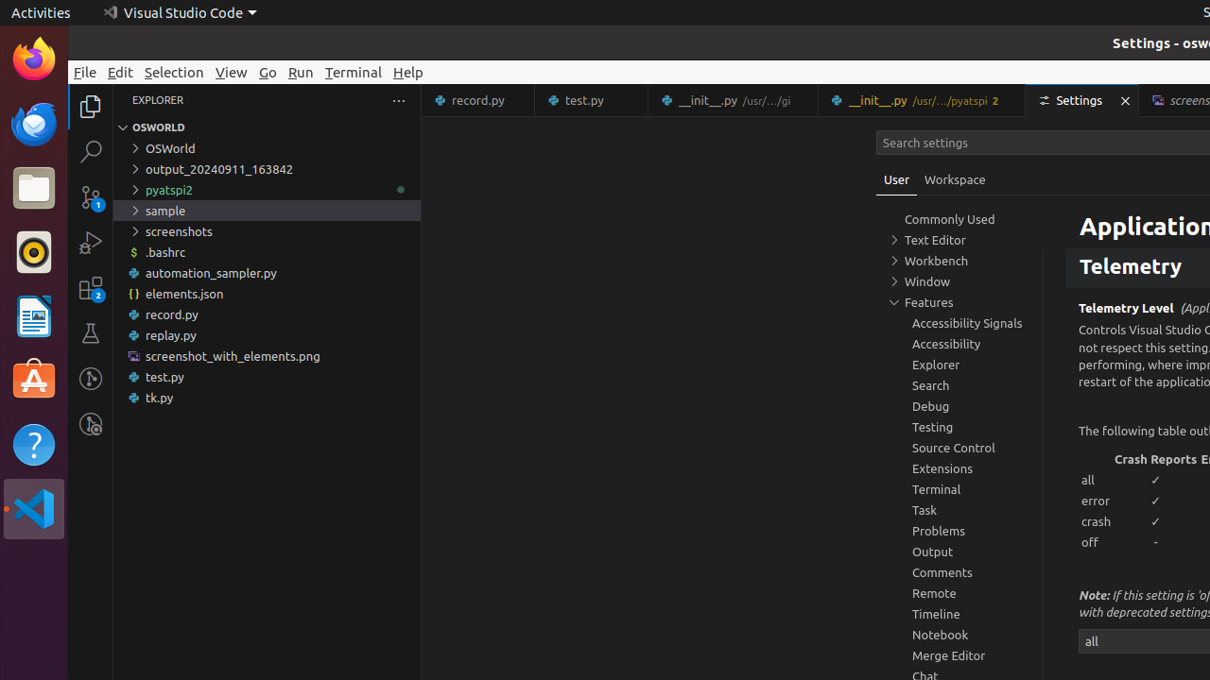 Image resolution: width=1210 pixels, height=680 pixels. Describe the element at coordinates (959, 427) in the screenshot. I see `Testing, group` at that location.